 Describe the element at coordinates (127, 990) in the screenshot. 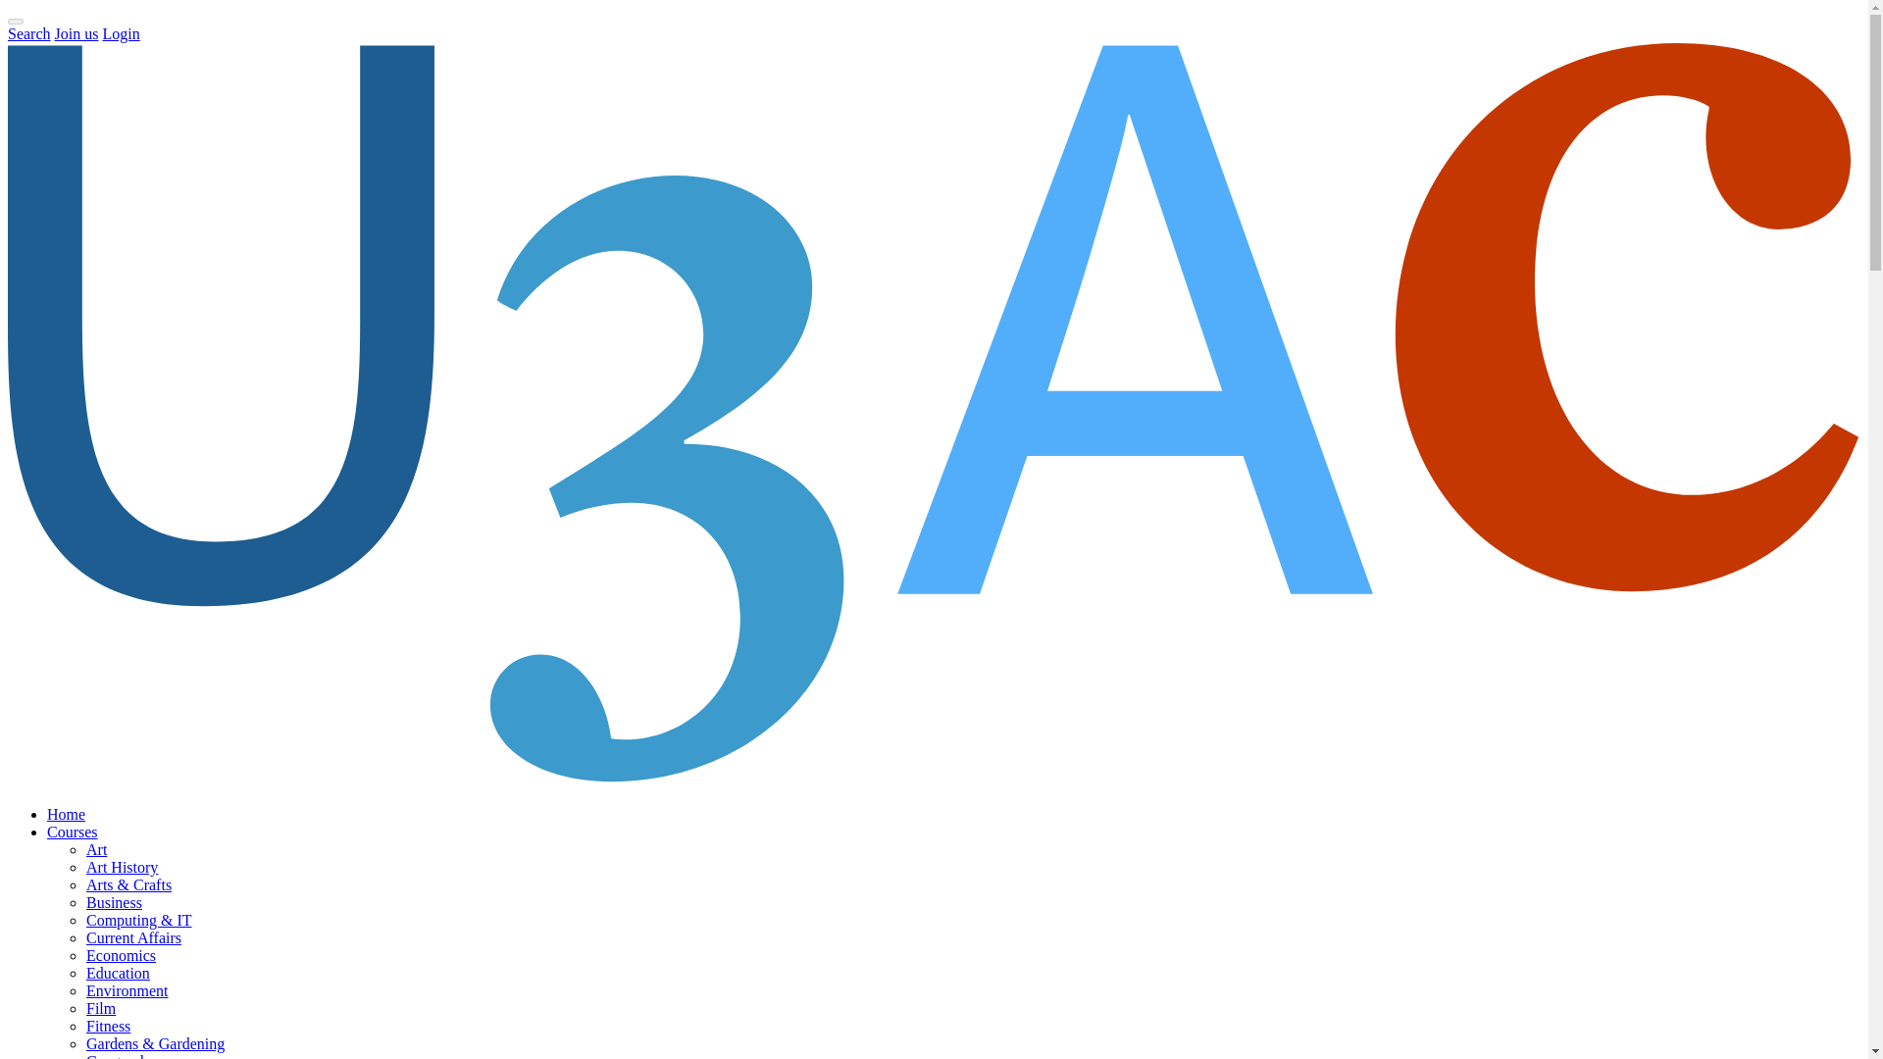

I see `Environment` at that location.